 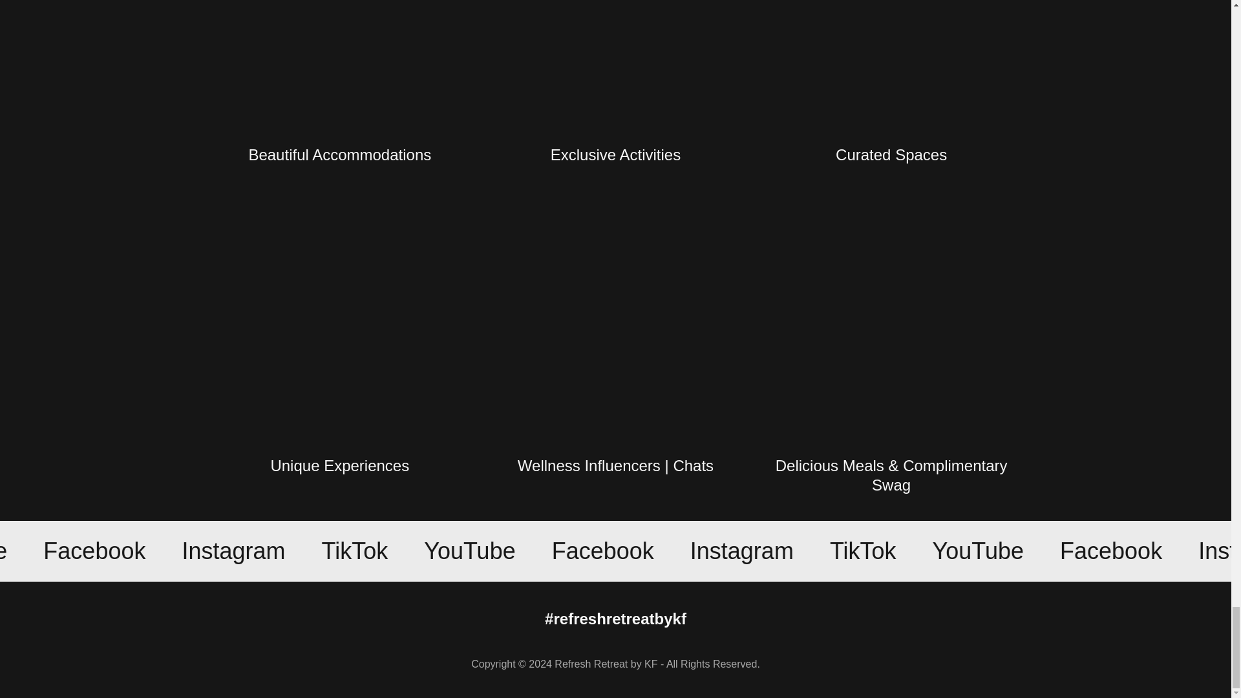 I want to click on Facebook, so click(x=36, y=551).